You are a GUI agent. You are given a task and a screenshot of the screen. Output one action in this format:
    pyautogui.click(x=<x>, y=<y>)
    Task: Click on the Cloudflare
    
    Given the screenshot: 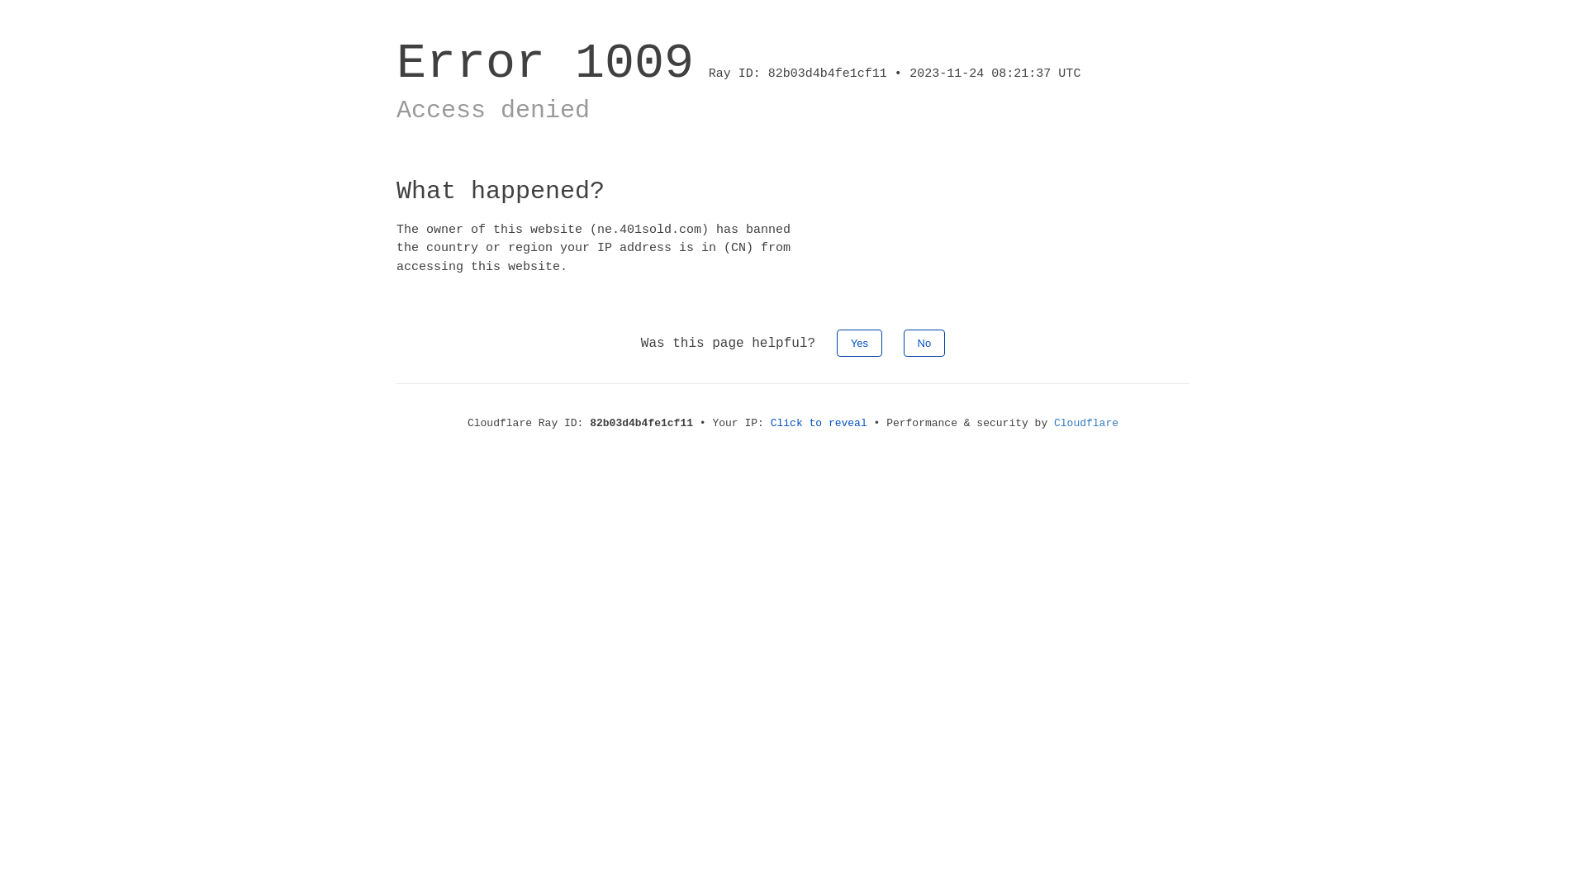 What is the action you would take?
    pyautogui.click(x=1086, y=423)
    